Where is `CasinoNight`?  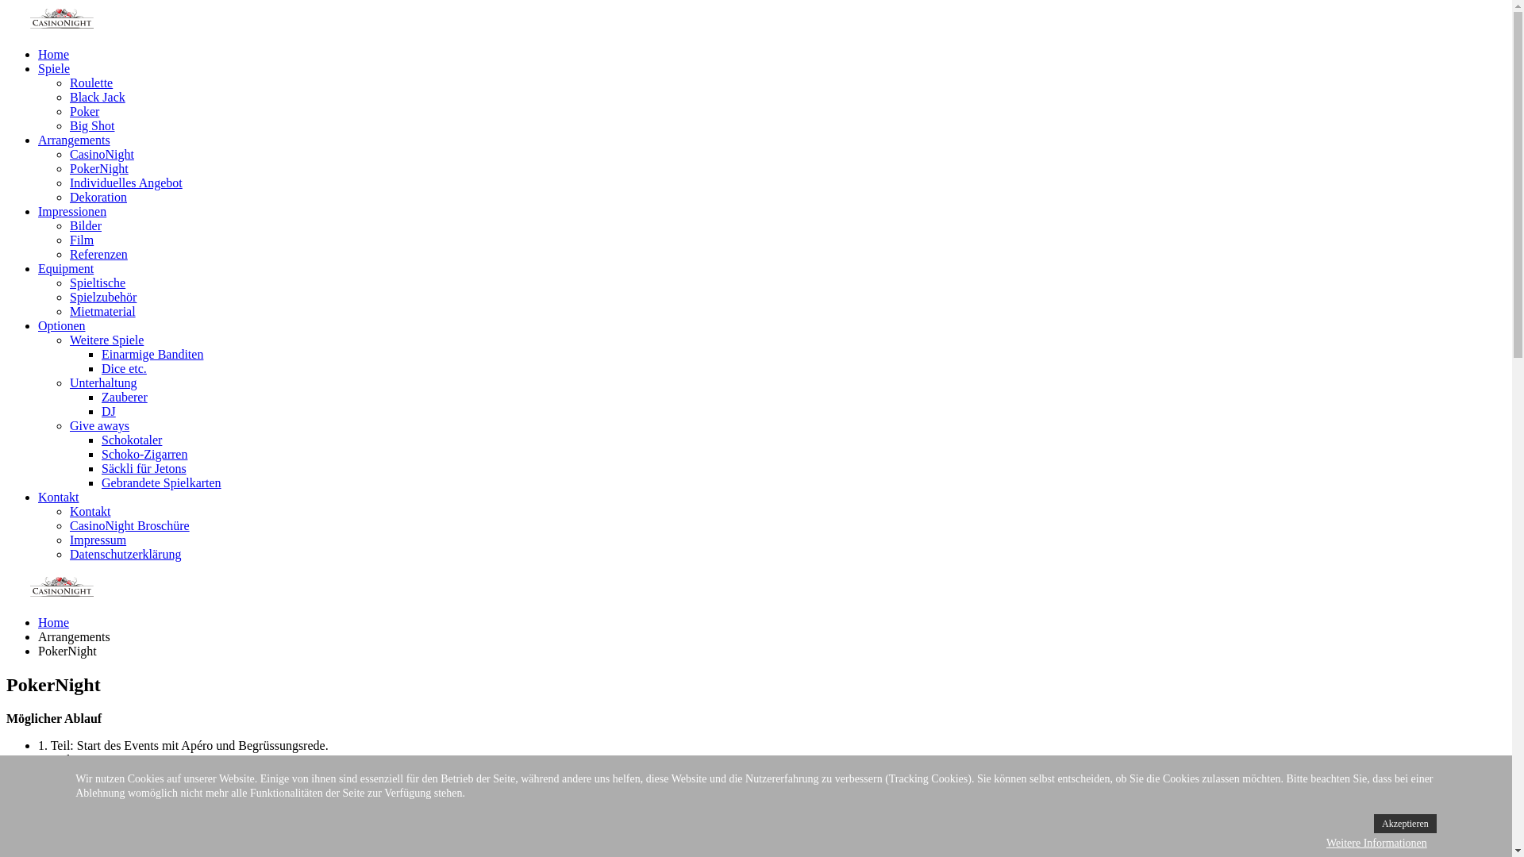
CasinoNight is located at coordinates (102, 154).